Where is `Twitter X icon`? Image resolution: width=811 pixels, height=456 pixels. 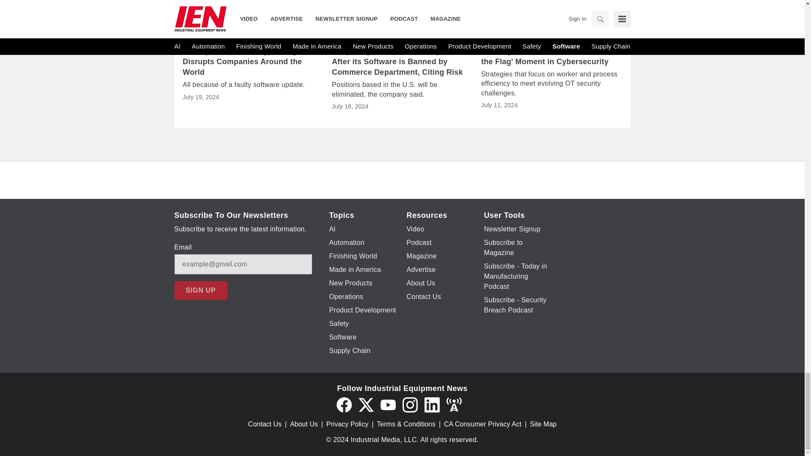 Twitter X icon is located at coordinates (366, 404).